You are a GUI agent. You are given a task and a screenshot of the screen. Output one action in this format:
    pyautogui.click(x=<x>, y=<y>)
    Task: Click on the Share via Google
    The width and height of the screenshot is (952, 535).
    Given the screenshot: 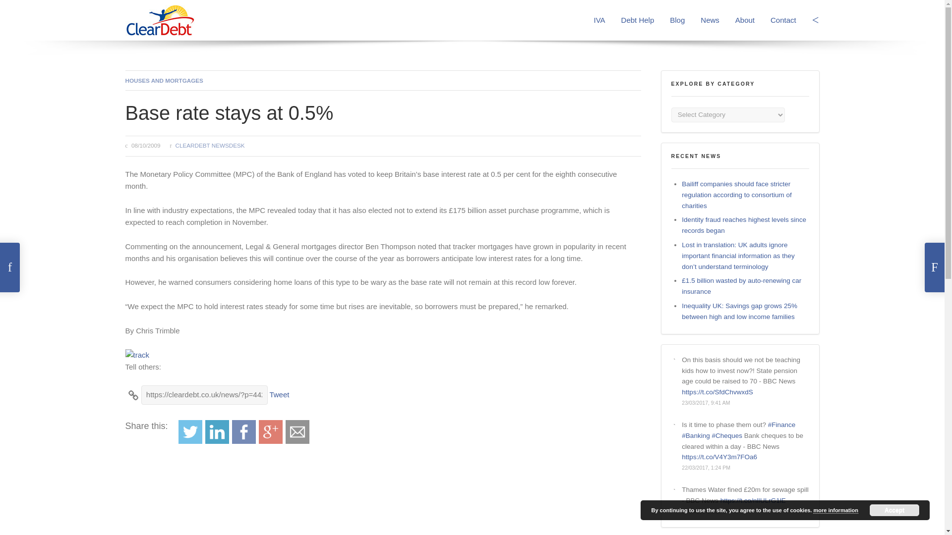 What is the action you would take?
    pyautogui.click(x=271, y=431)
    